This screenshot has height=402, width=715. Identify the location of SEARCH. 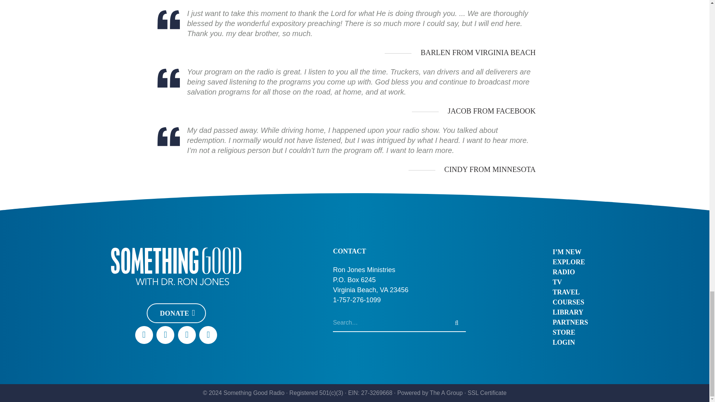
(457, 323).